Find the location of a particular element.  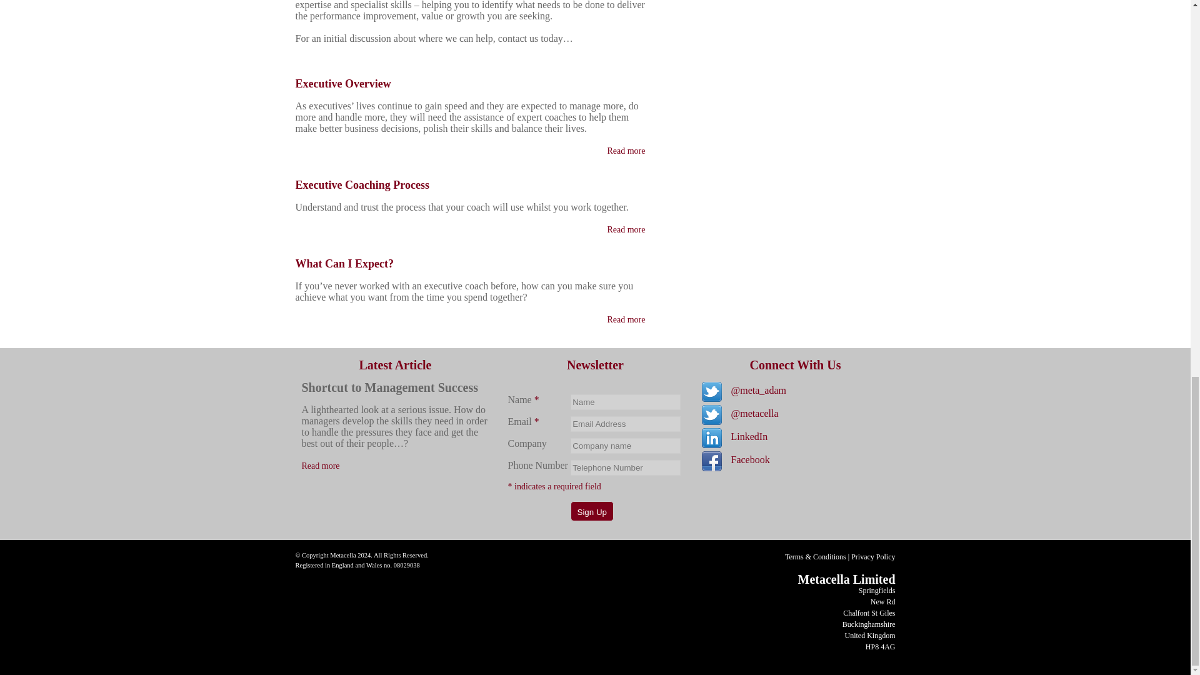

Read more is located at coordinates (320, 465).